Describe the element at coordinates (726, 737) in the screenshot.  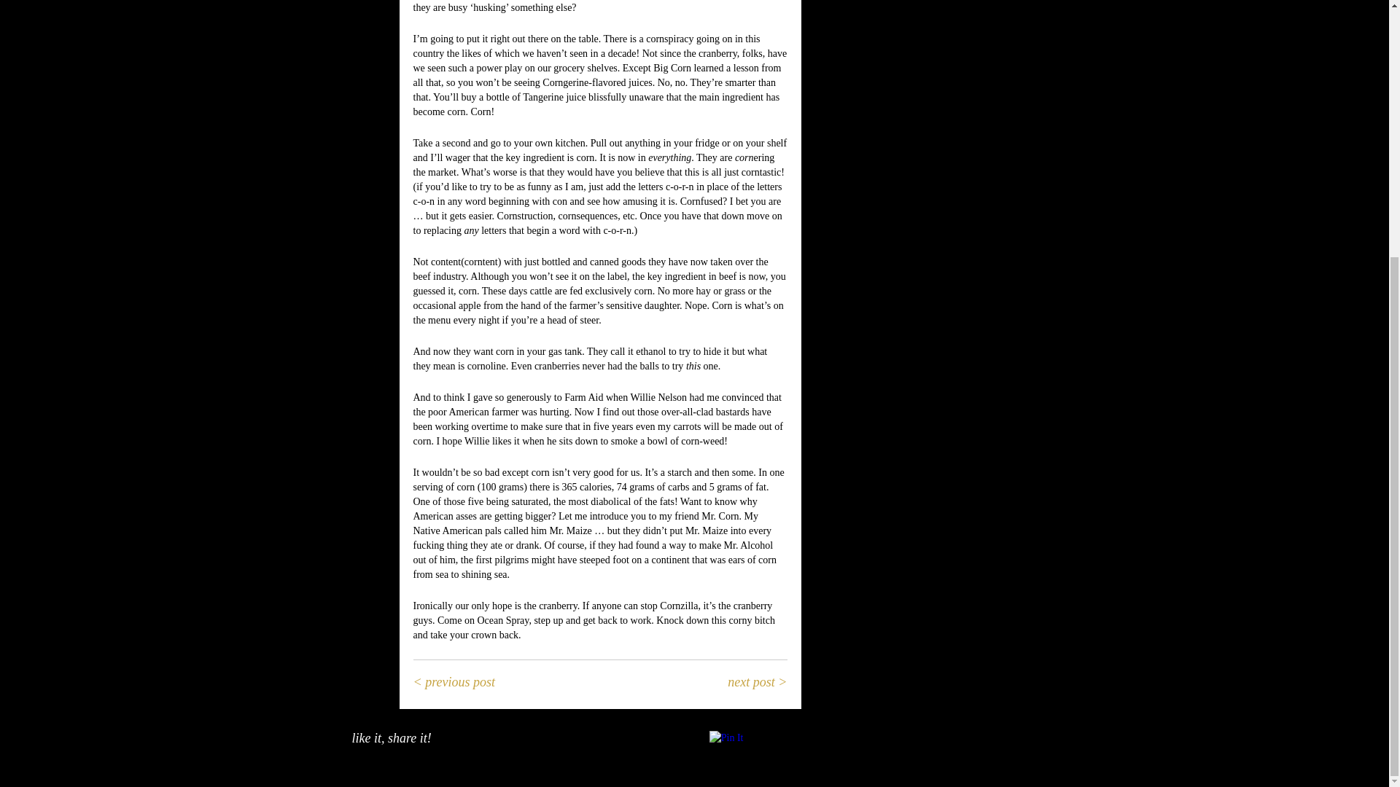
I see `Pin It` at that location.